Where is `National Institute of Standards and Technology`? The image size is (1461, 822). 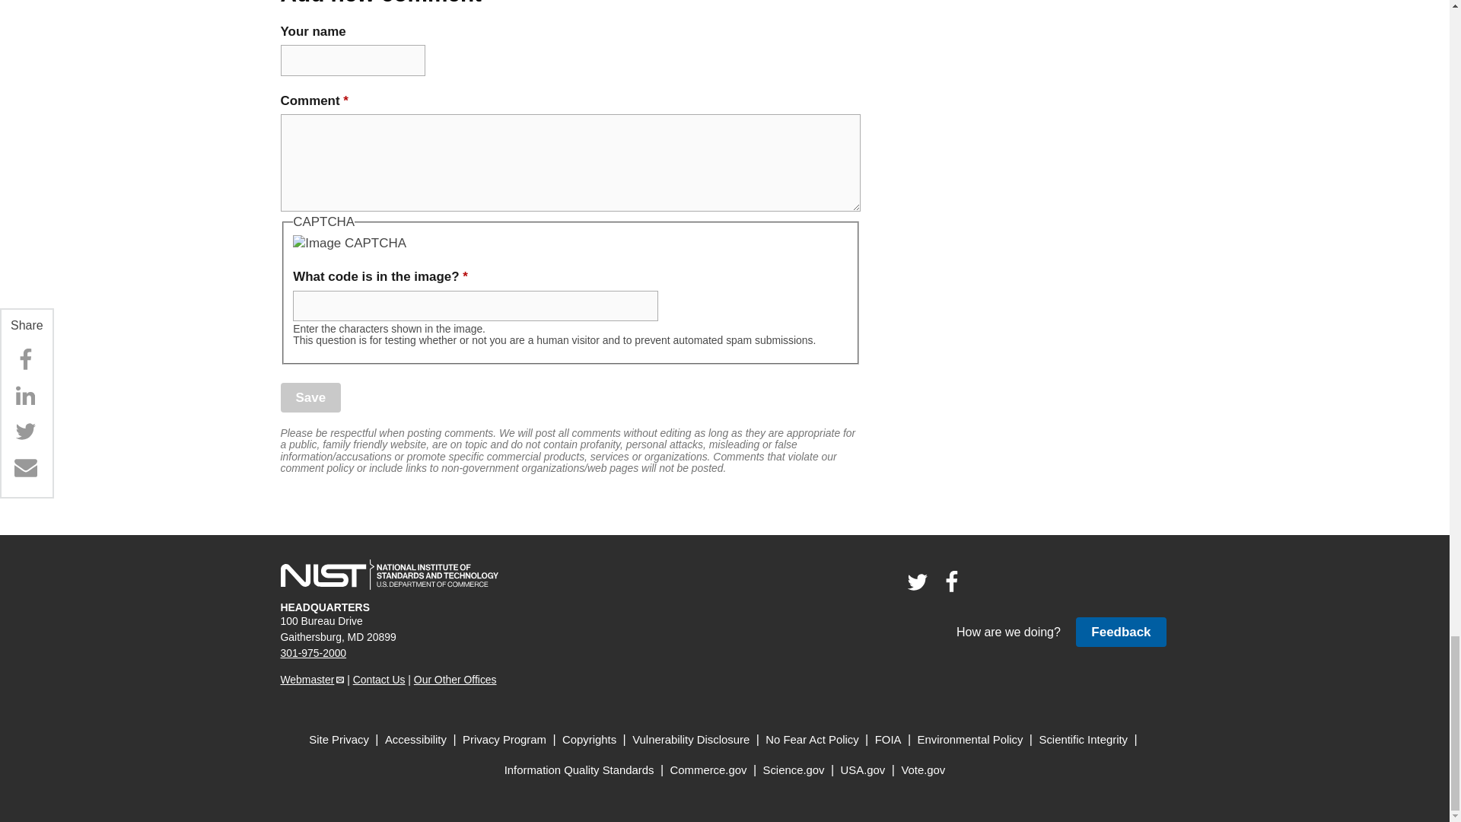
National Institute of Standards and Technology is located at coordinates (389, 575).